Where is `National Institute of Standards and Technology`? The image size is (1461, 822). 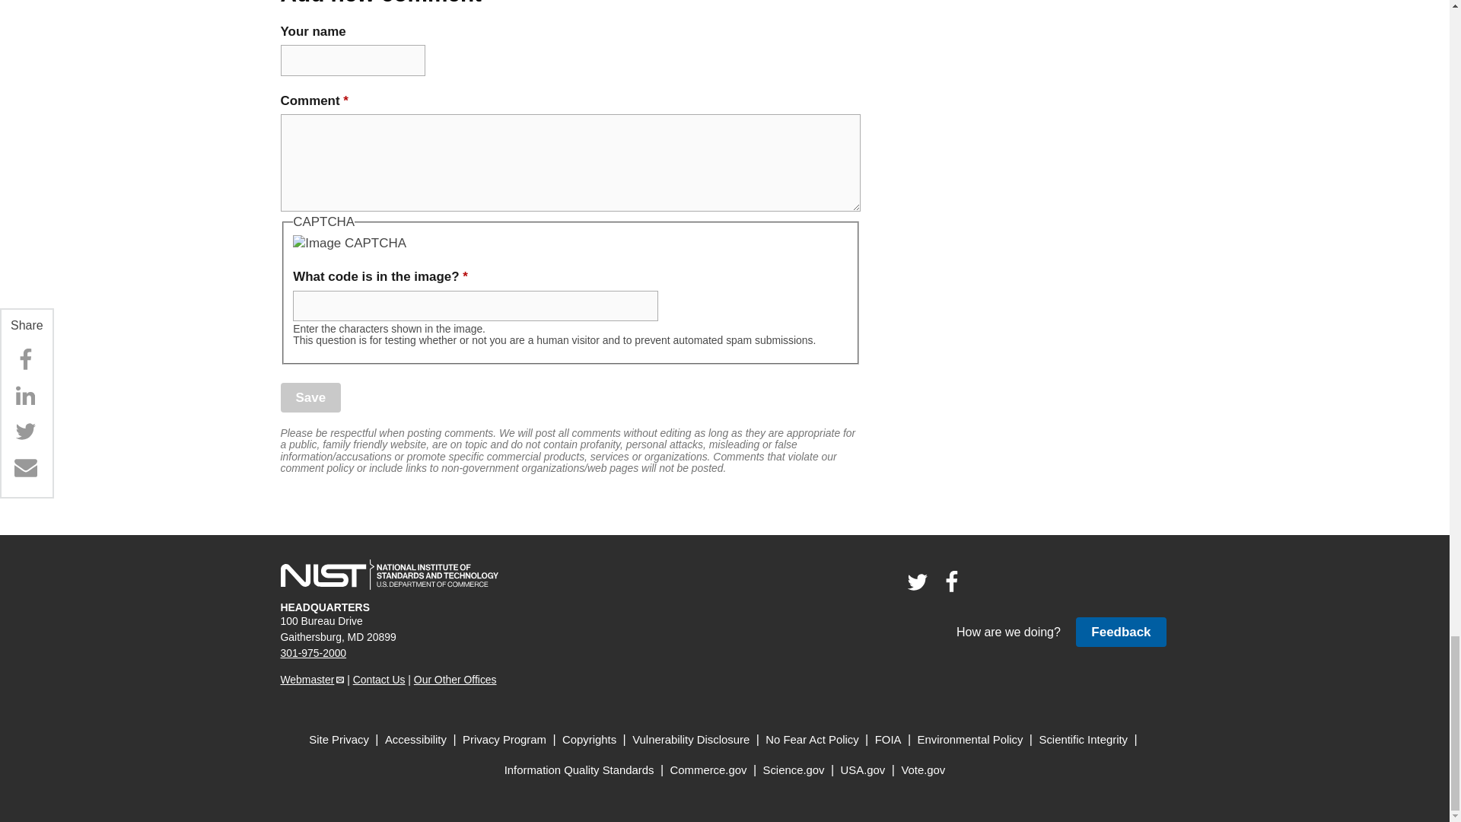
National Institute of Standards and Technology is located at coordinates (389, 575).